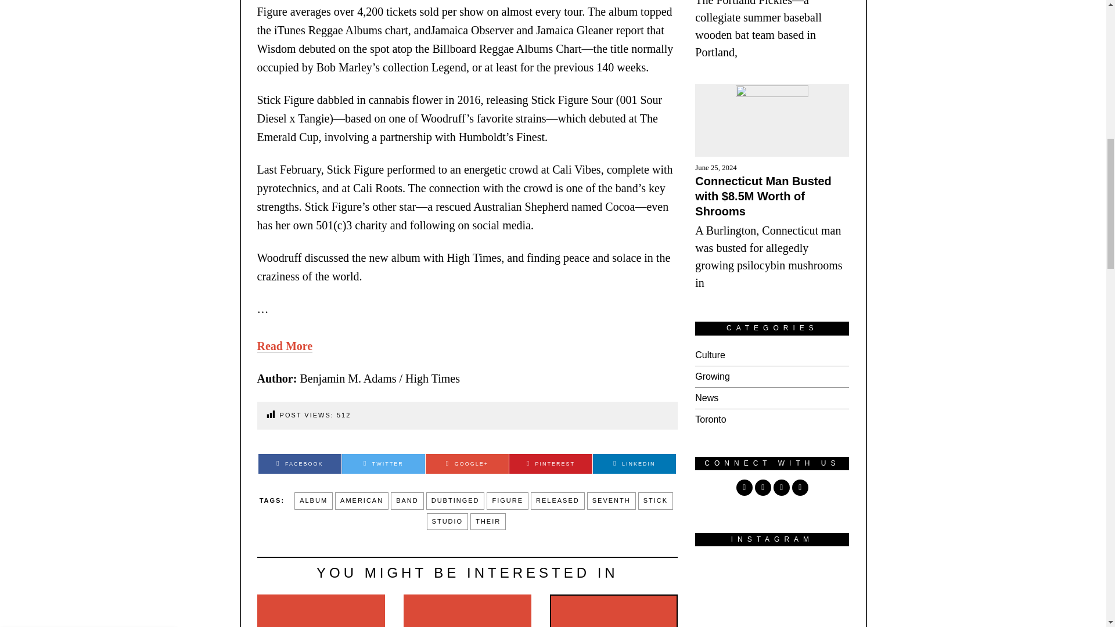 Image resolution: width=1115 pixels, height=627 pixels. Describe the element at coordinates (447, 521) in the screenshot. I see `STUDIO` at that location.